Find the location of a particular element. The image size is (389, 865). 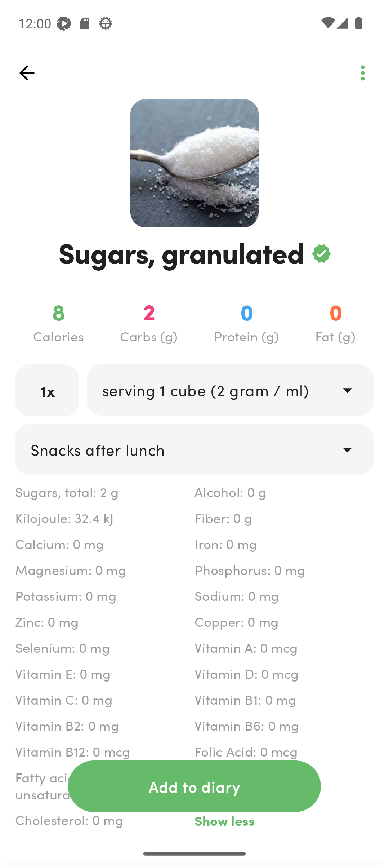

drop_down Snacks after lunch is located at coordinates (194, 449).